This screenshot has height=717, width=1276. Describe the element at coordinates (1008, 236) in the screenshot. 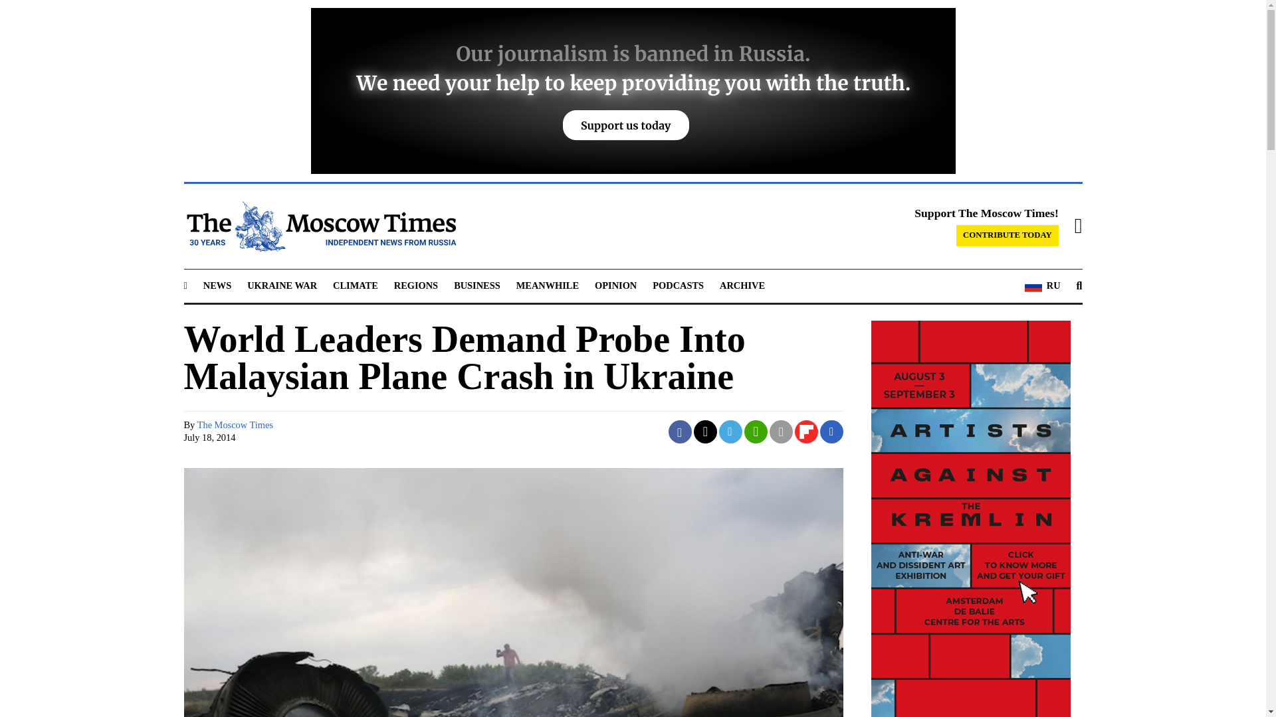

I see `CONTRIBUTE TODAY` at that location.